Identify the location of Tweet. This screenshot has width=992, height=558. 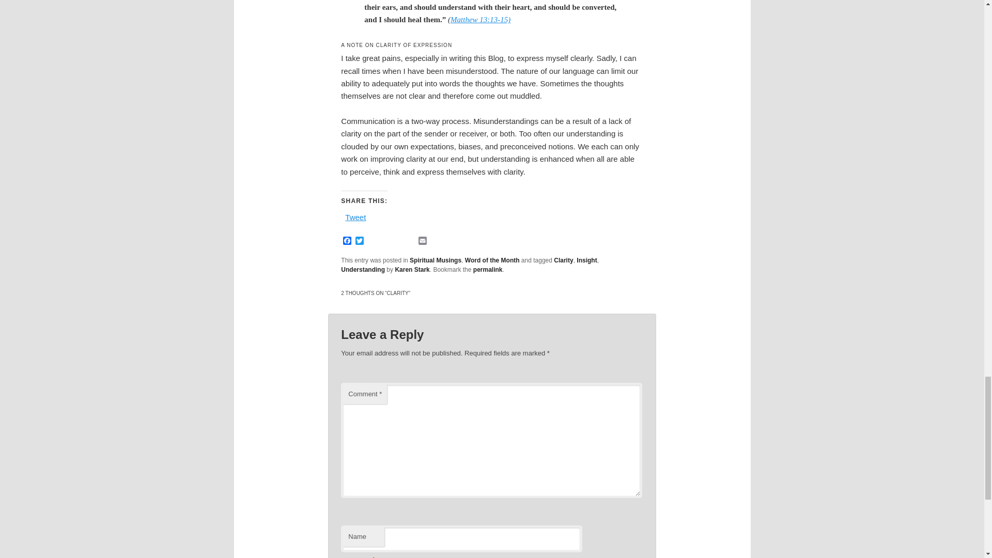
(355, 216).